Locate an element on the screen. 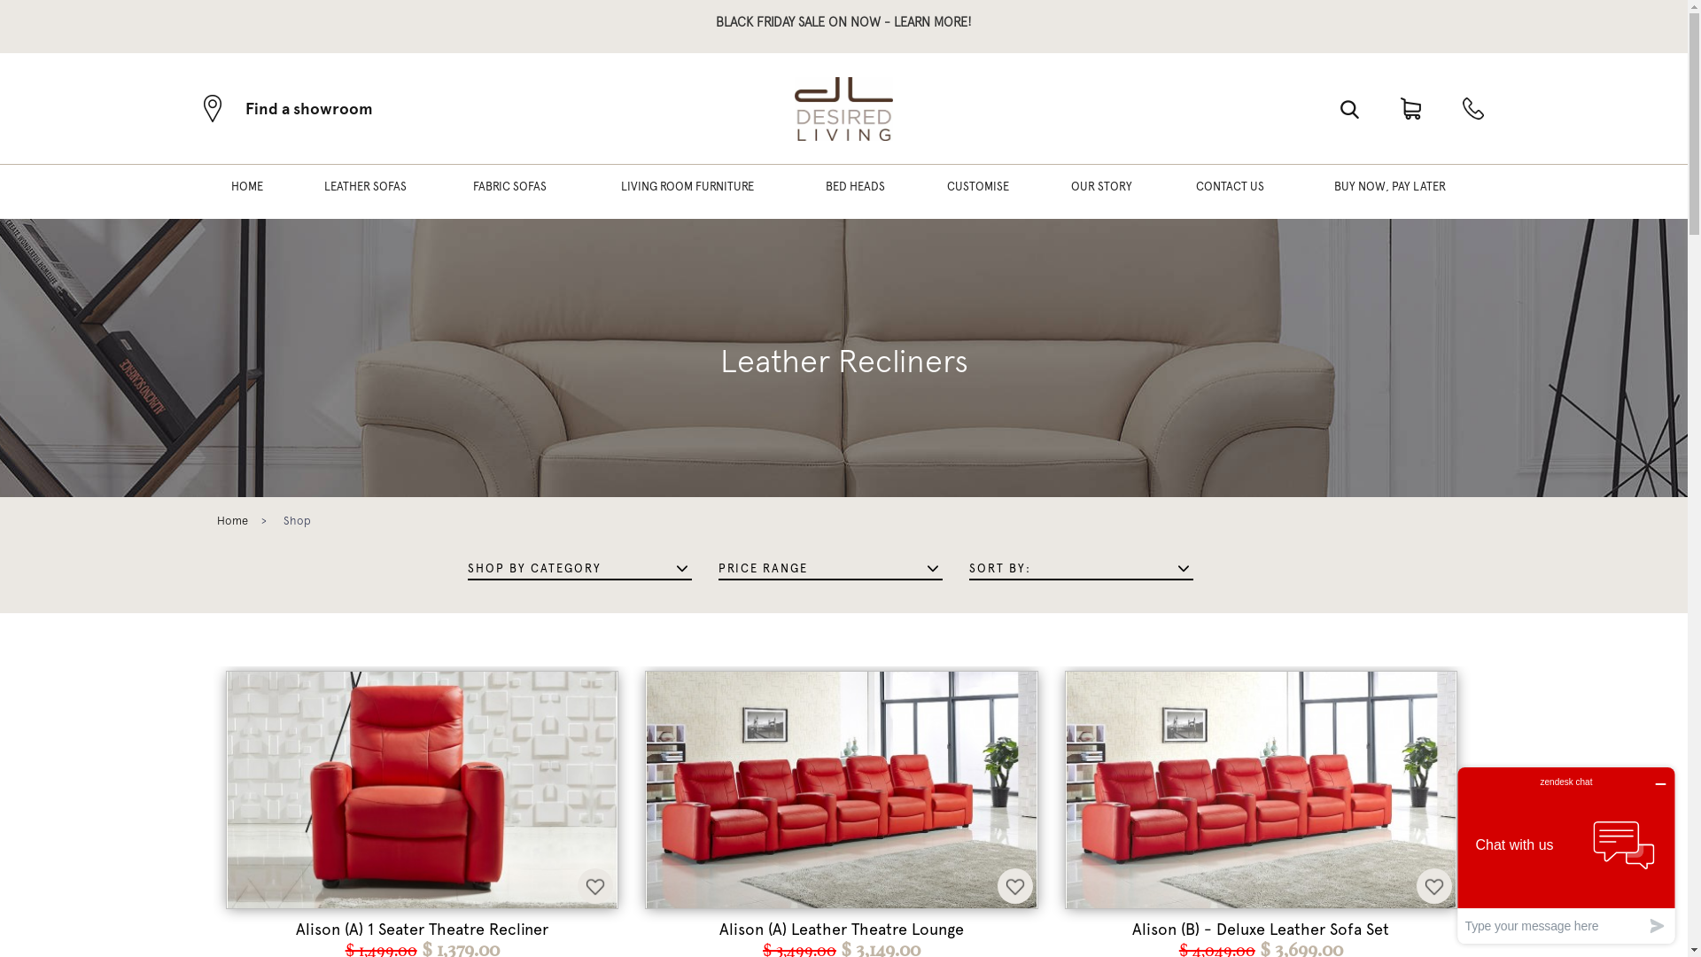 Image resolution: width=1701 pixels, height=957 pixels. CONTACT US is located at coordinates (1230, 191).